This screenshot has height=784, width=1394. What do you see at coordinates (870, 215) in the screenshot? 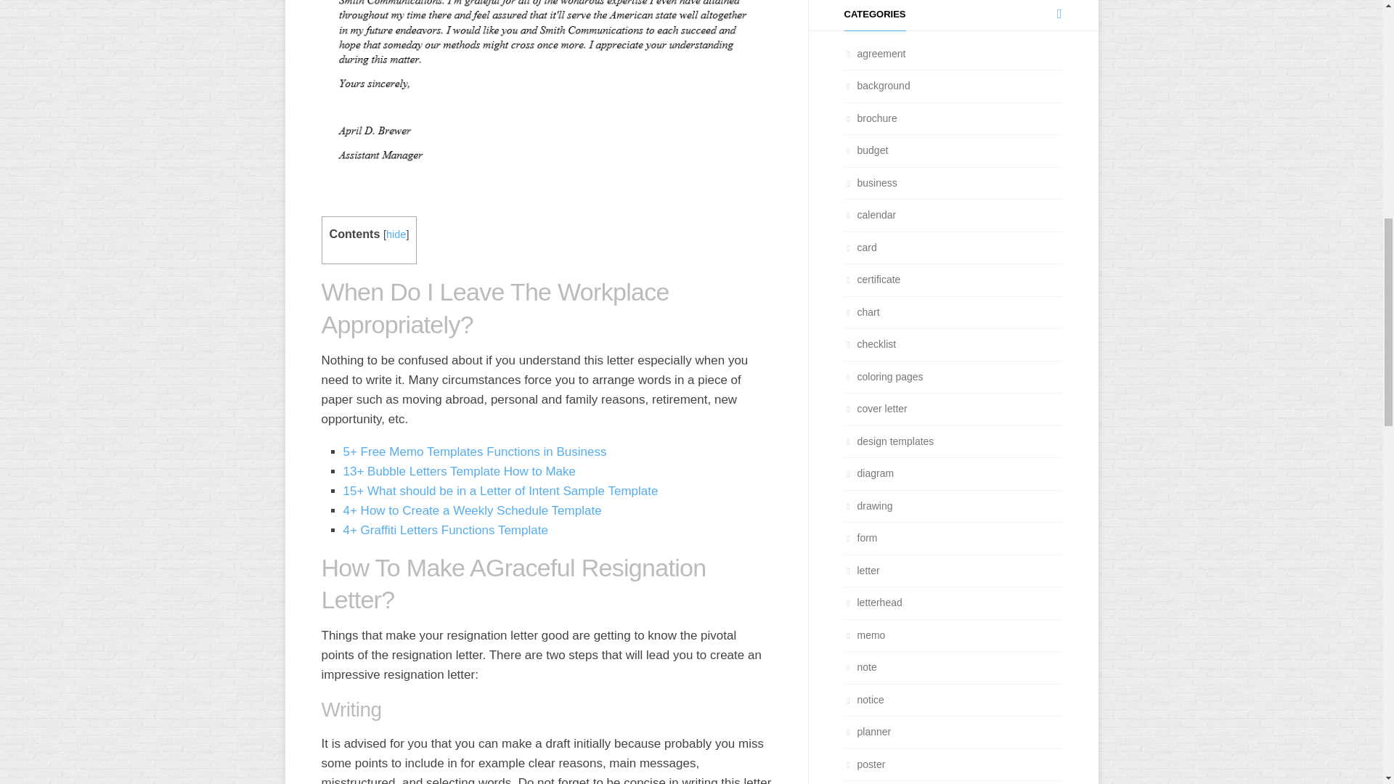
I see `calendar` at bounding box center [870, 215].